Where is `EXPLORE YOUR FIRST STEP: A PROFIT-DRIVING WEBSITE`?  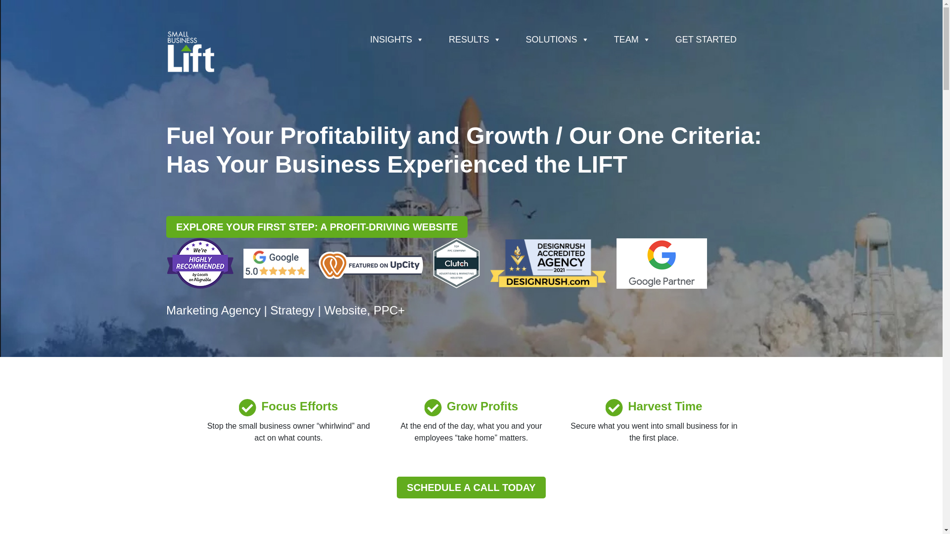 EXPLORE YOUR FIRST STEP: A PROFIT-DRIVING WEBSITE is located at coordinates (317, 226).